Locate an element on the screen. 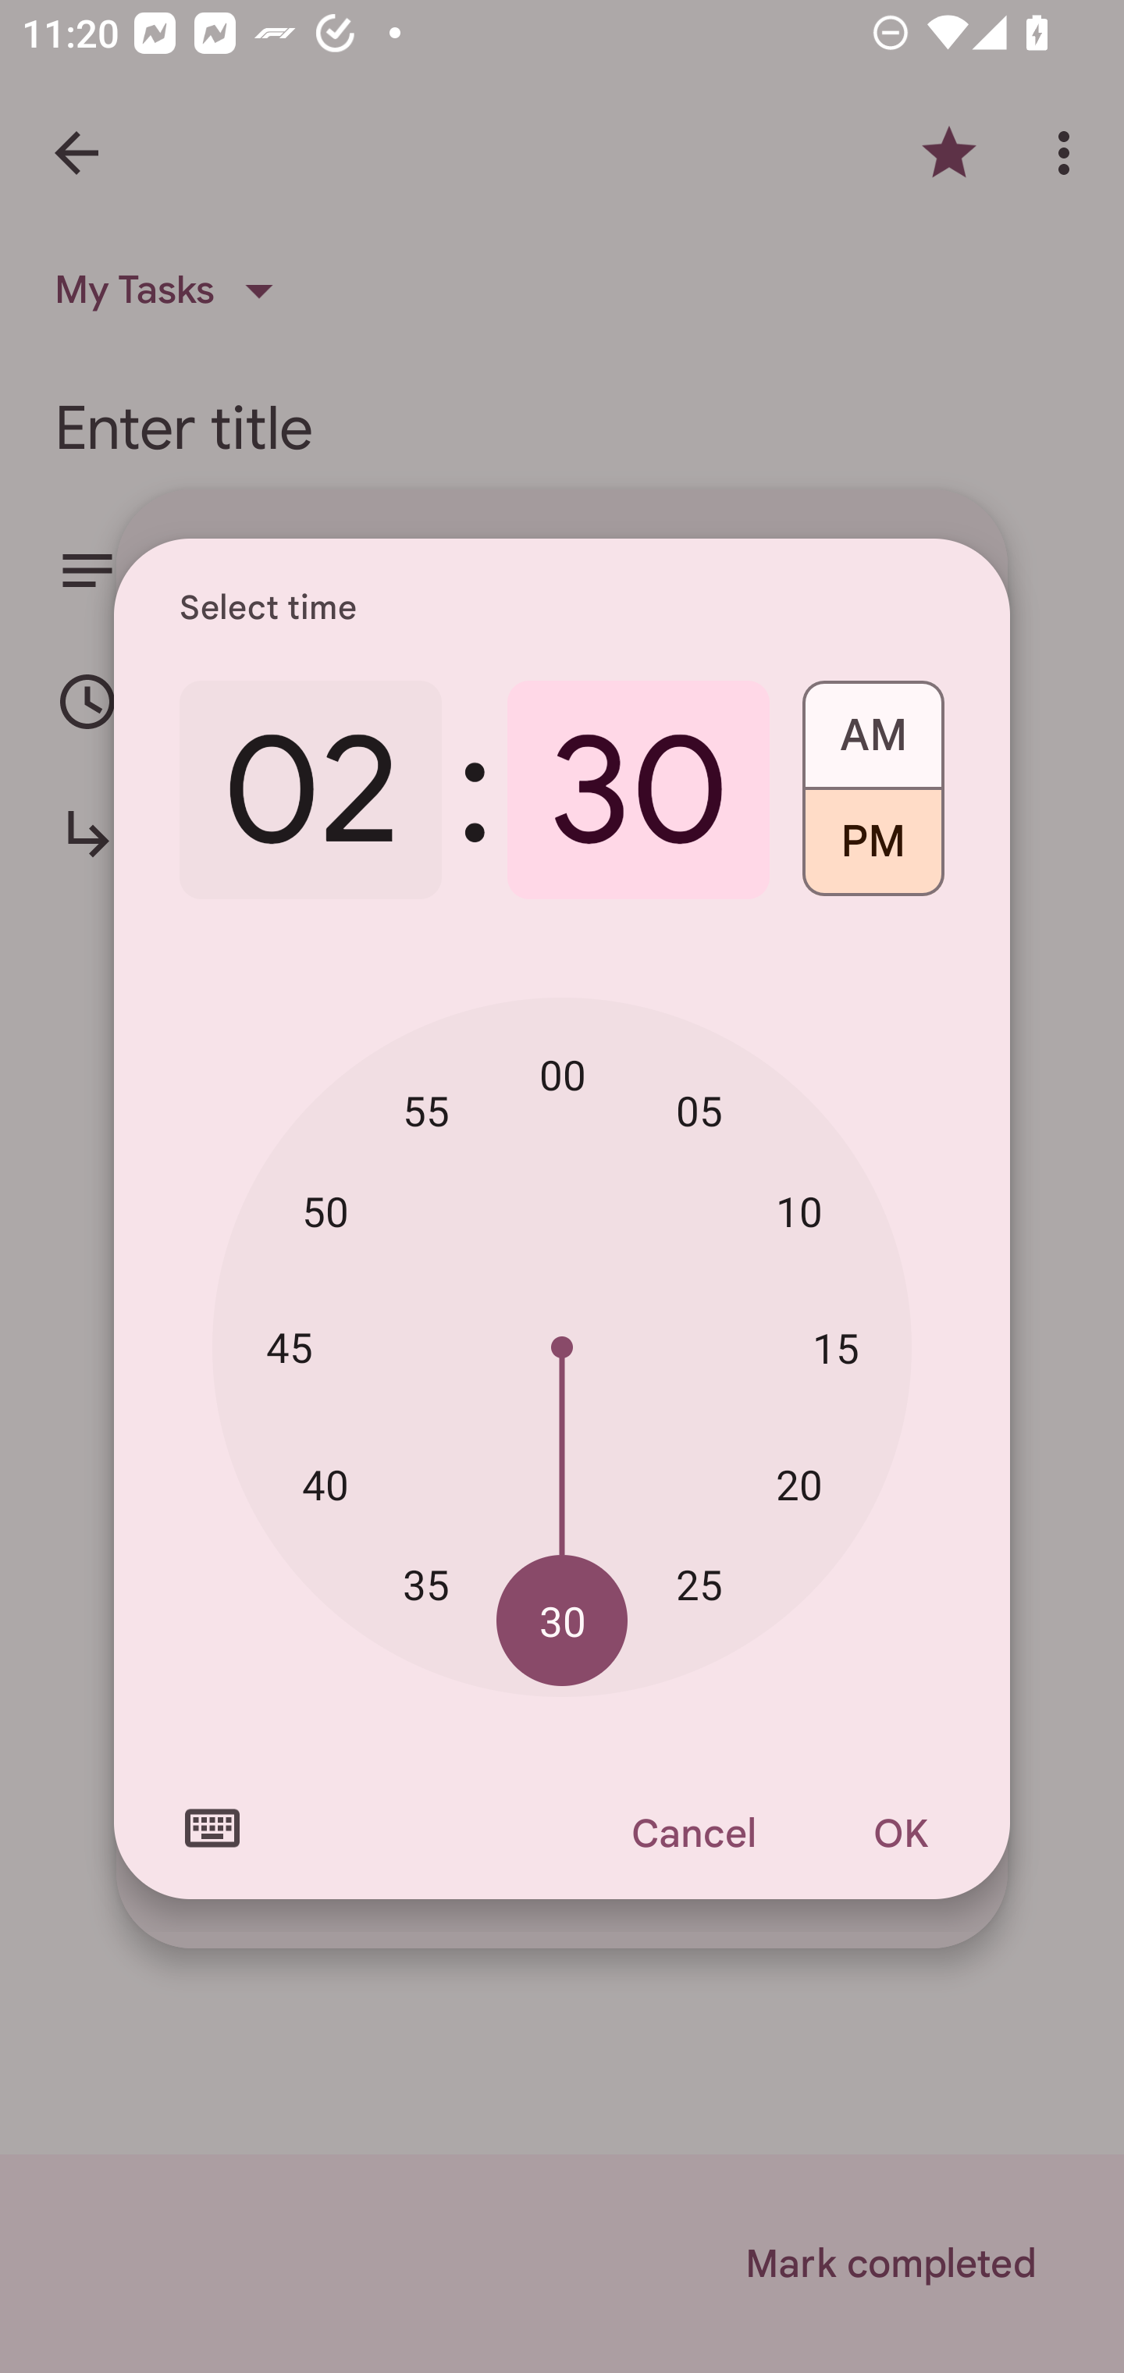 This screenshot has width=1124, height=2373. 05 05 minutes is located at coordinates (699, 1110).